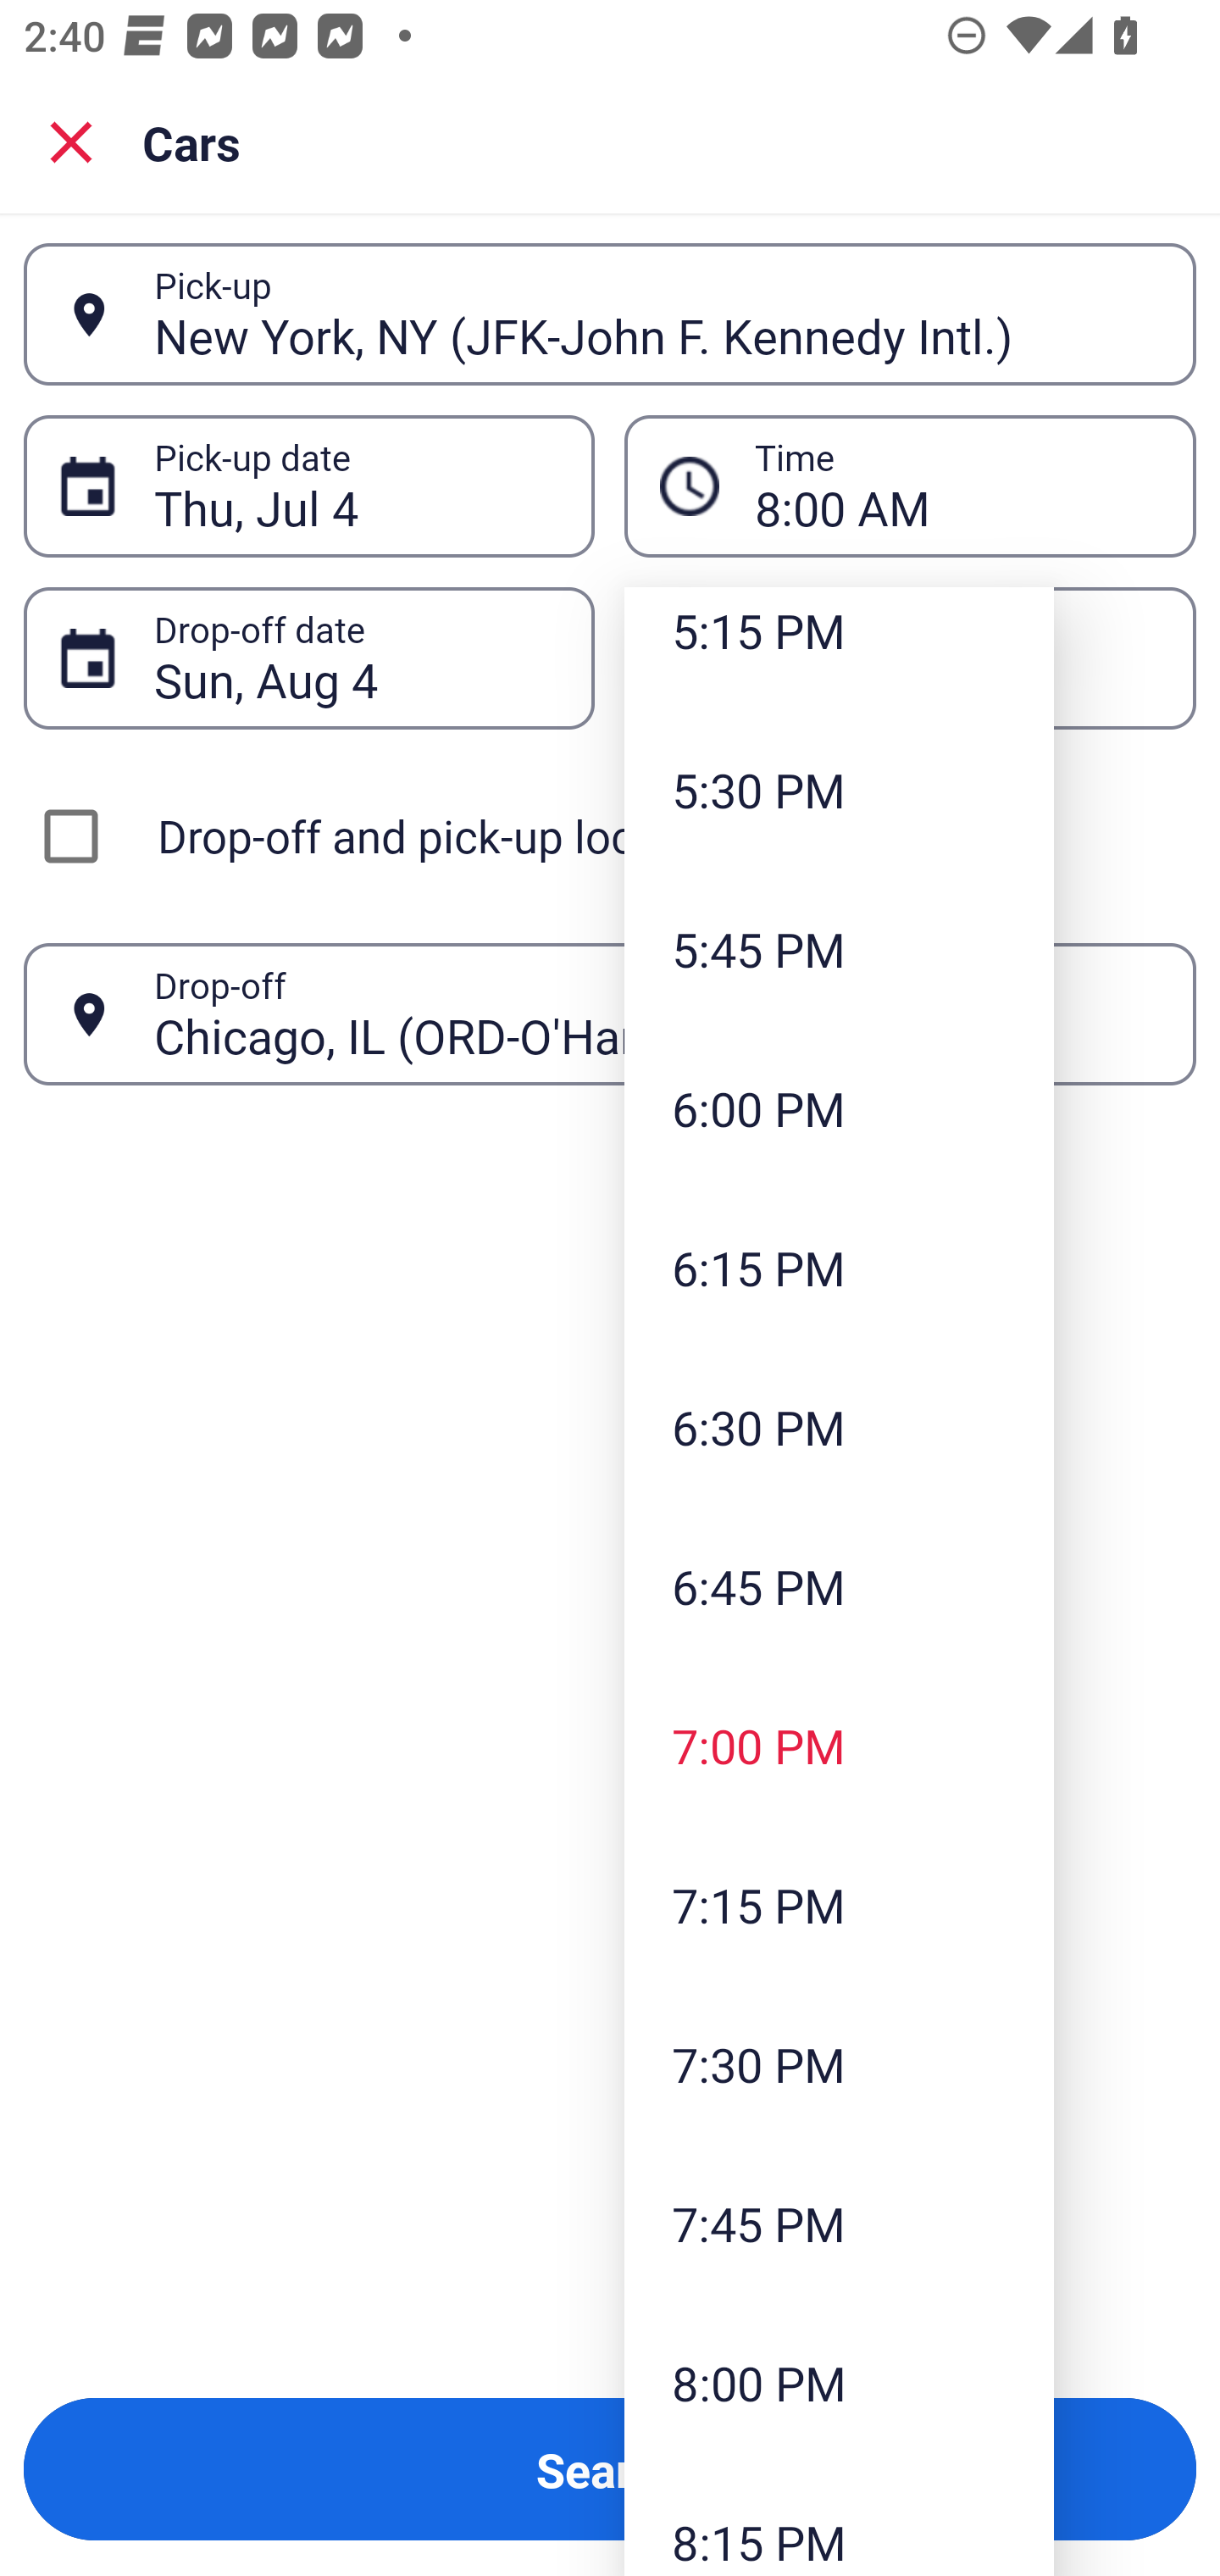 The image size is (1220, 2576). Describe the element at coordinates (839, 791) in the screenshot. I see `5:30 PM` at that location.